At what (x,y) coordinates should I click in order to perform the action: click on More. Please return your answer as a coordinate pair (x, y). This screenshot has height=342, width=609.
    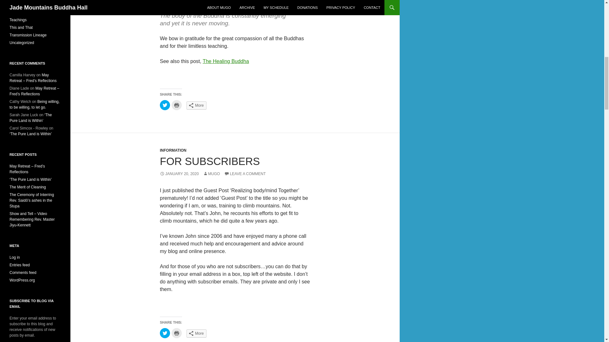
    Looking at the image, I should click on (196, 333).